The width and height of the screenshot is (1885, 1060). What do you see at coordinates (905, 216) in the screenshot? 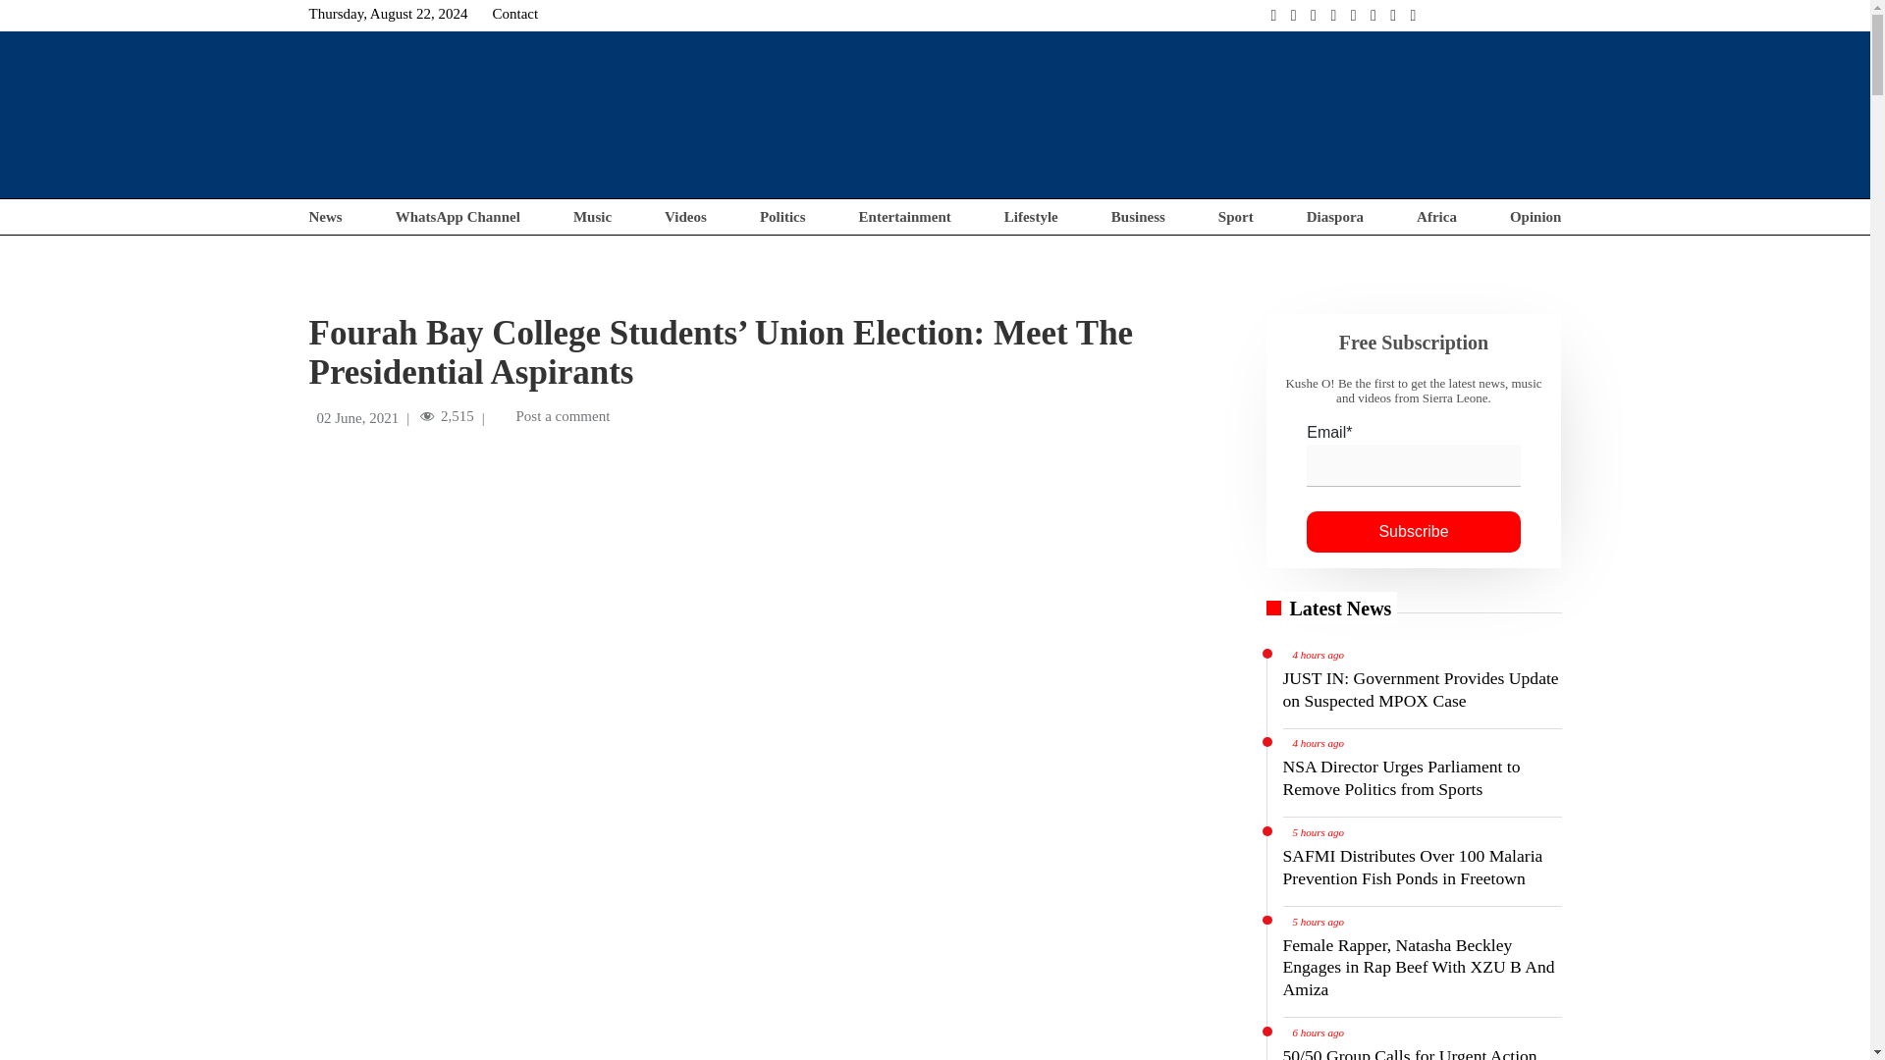
I see `Entertainment` at bounding box center [905, 216].